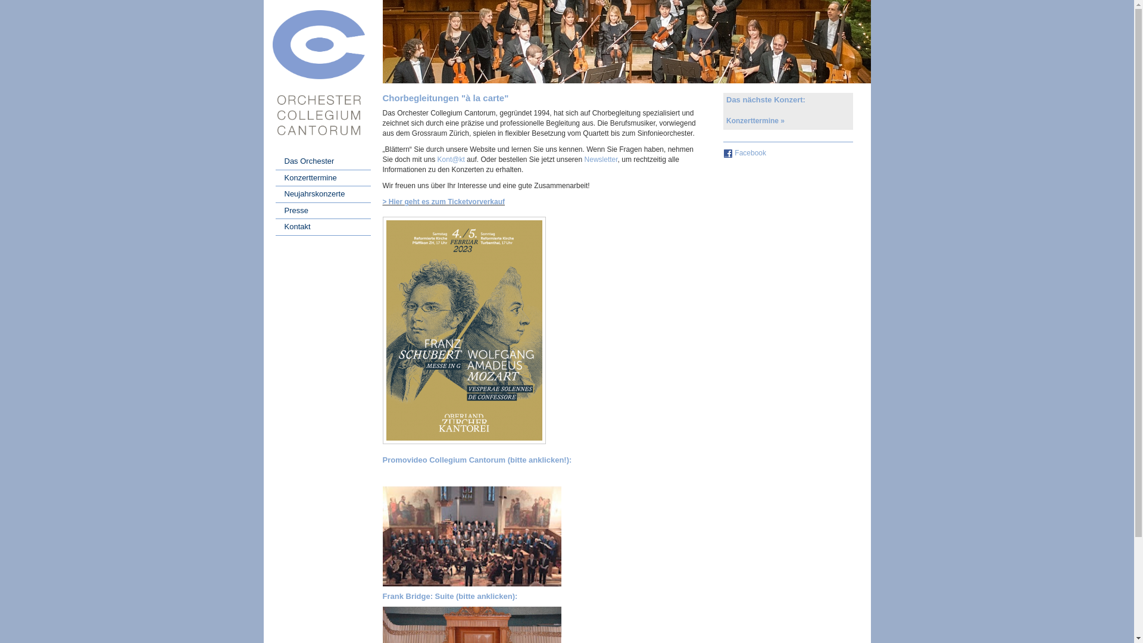 The height and width of the screenshot is (643, 1143). I want to click on Facebook, so click(750, 153).